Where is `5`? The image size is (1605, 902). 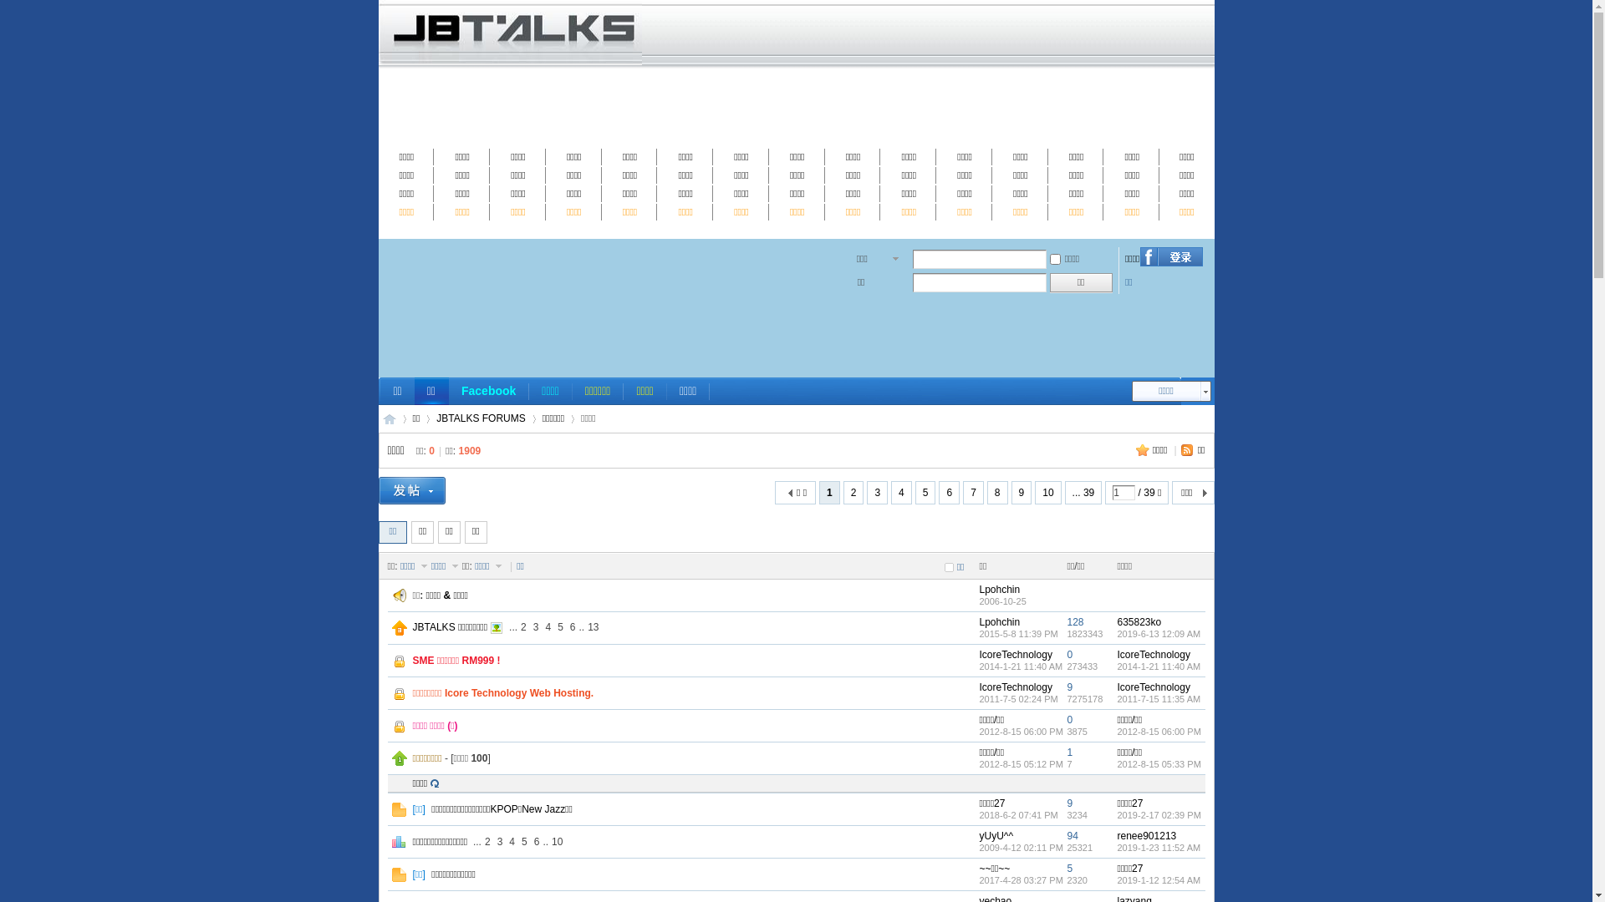 5 is located at coordinates (1070, 869).